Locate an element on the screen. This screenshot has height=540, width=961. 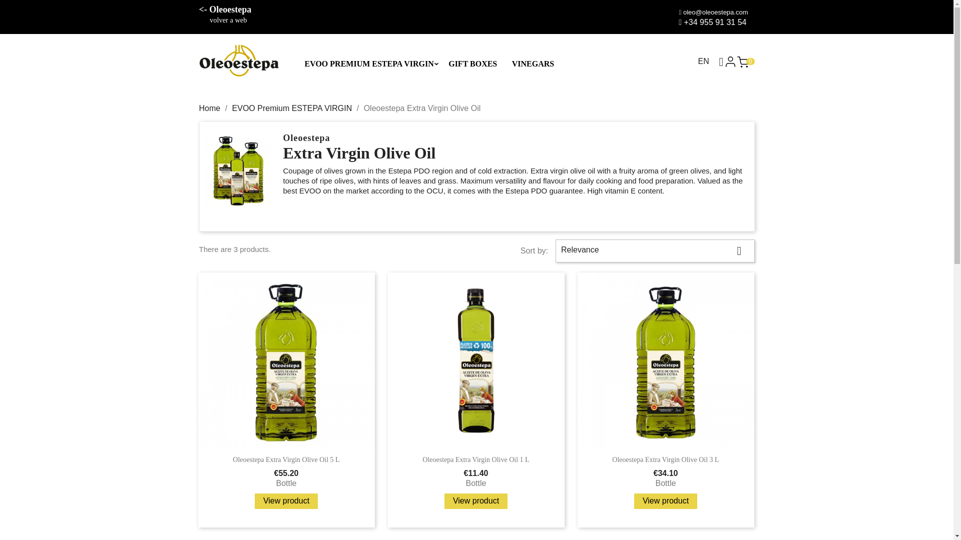
View product is located at coordinates (475, 501).